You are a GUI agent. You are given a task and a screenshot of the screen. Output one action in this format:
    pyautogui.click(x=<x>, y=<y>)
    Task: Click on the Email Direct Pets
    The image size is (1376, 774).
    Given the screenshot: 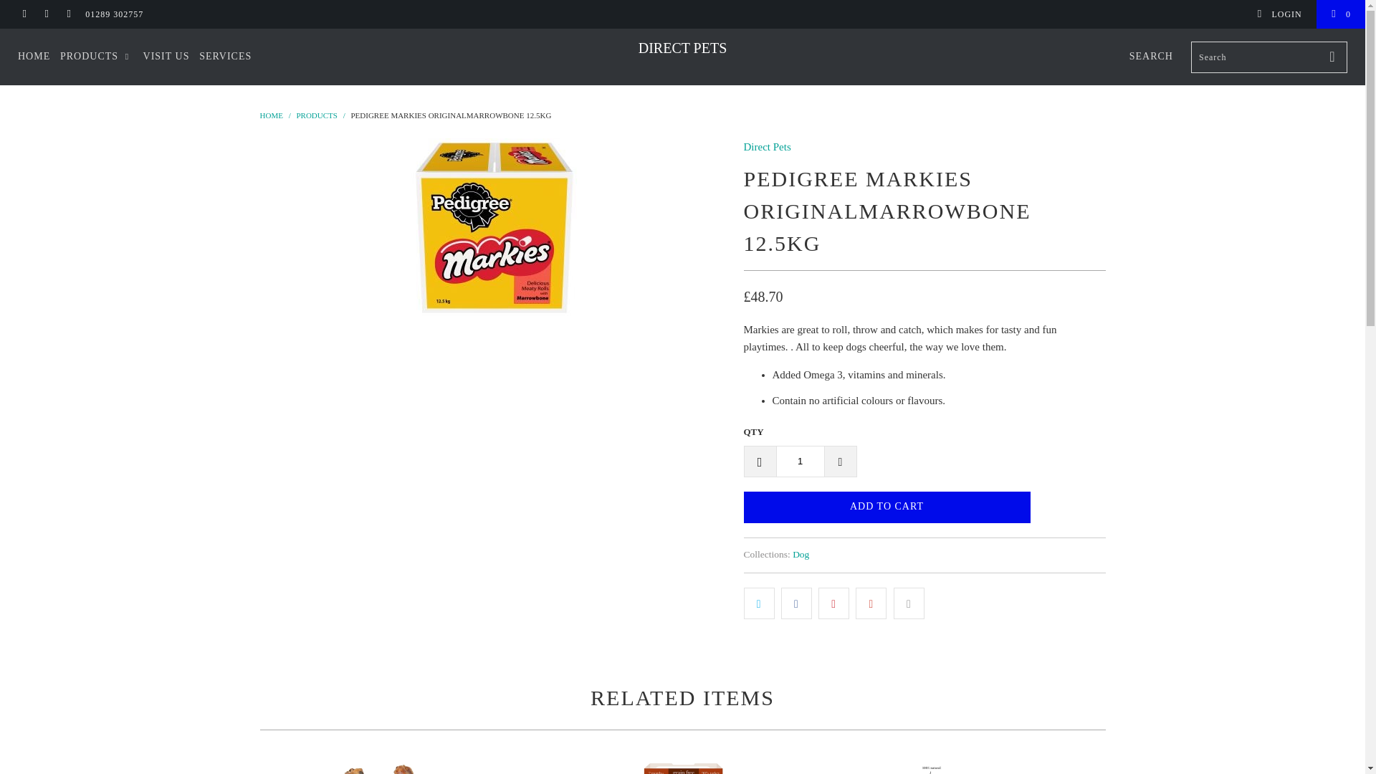 What is the action you would take?
    pyautogui.click(x=67, y=14)
    